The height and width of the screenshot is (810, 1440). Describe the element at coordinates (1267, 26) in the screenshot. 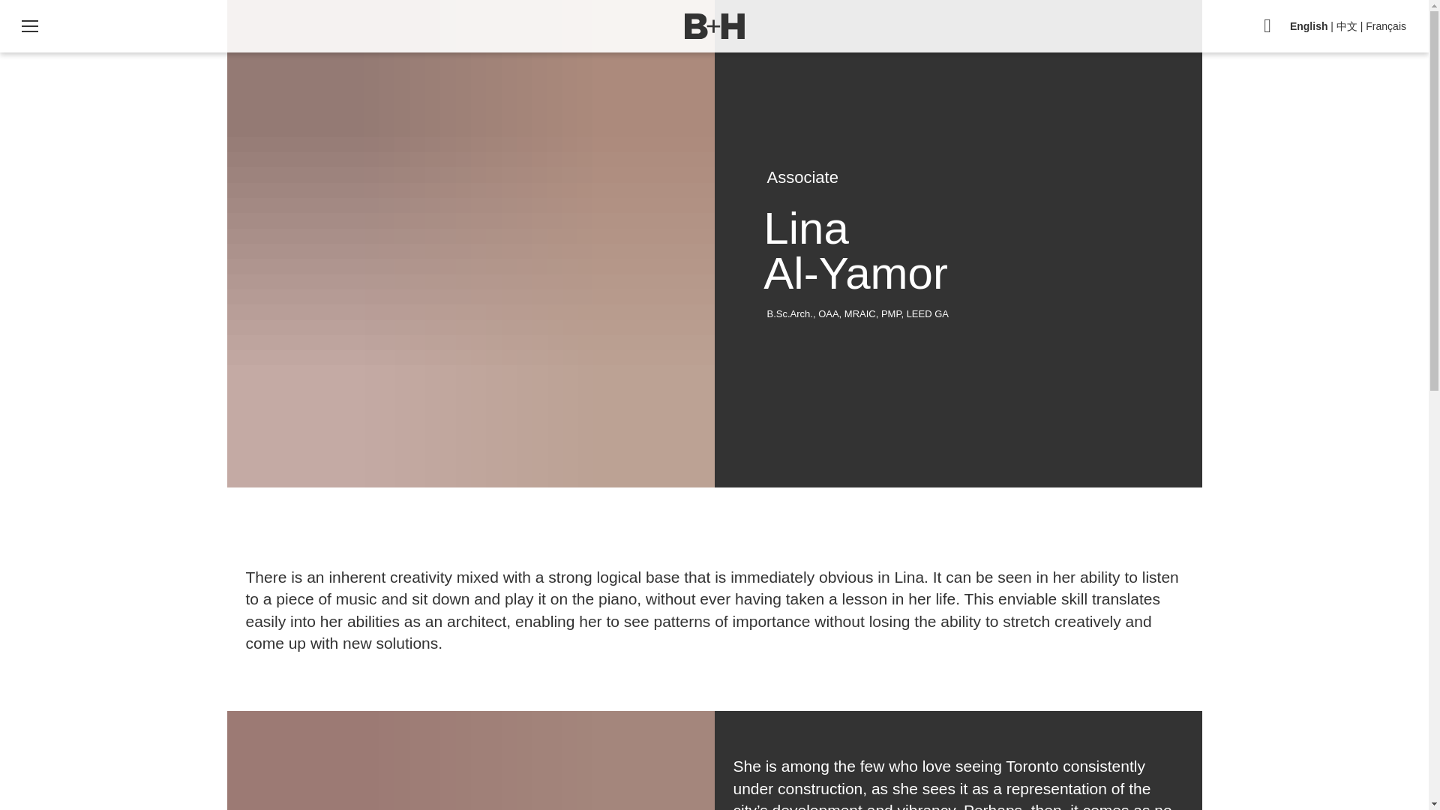

I see `Search` at that location.